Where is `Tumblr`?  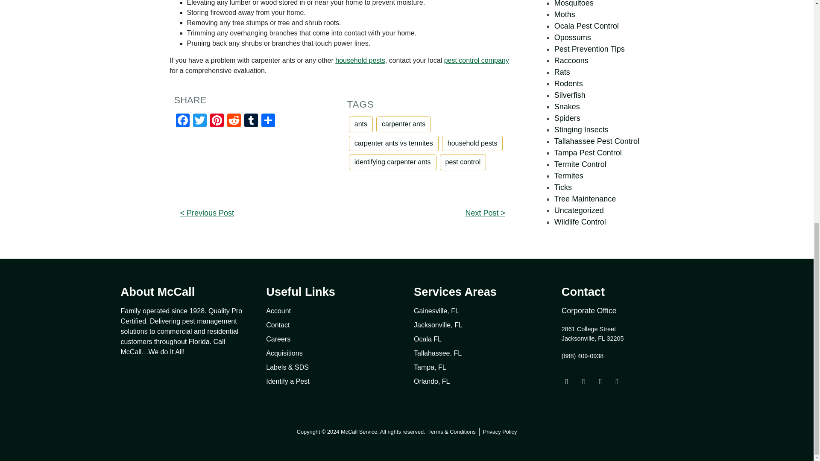
Tumblr is located at coordinates (251, 121).